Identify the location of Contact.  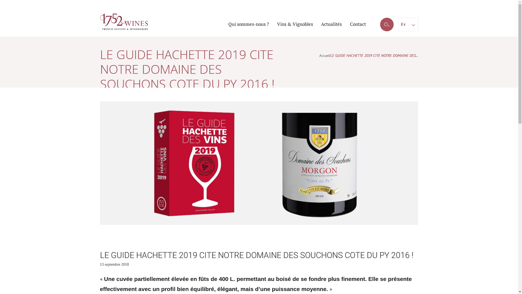
(358, 24).